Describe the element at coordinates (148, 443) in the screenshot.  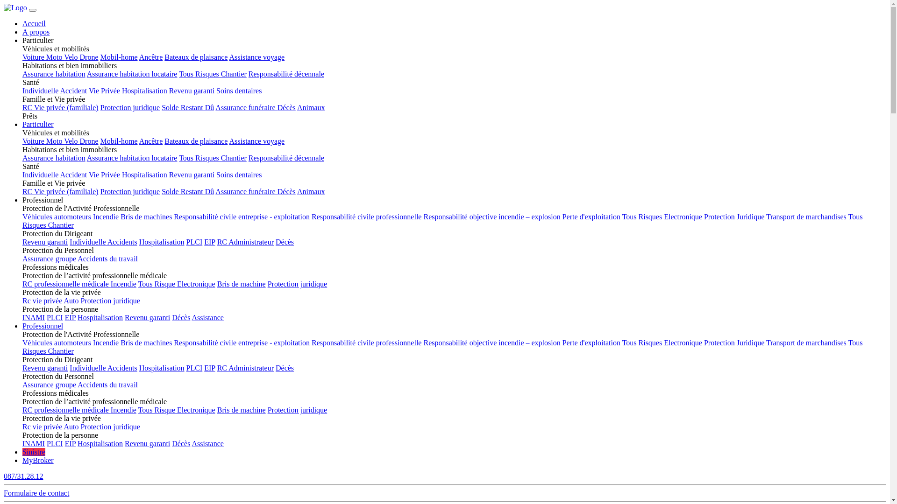
I see `Revenu garanti` at that location.